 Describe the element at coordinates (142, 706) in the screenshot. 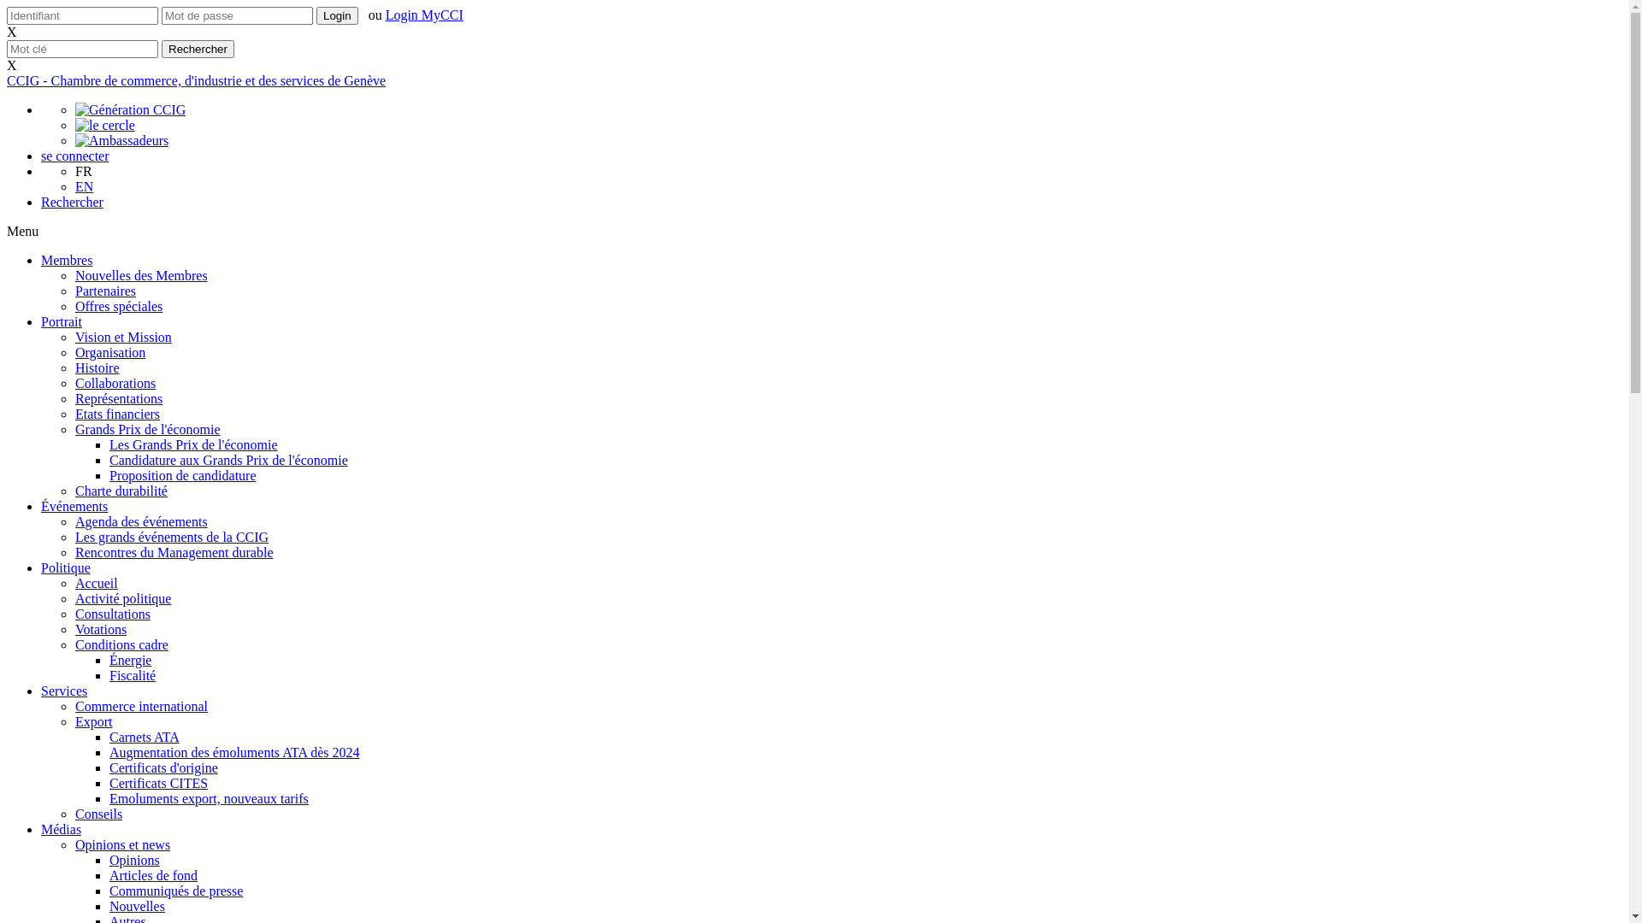

I see `Commerce international` at that location.